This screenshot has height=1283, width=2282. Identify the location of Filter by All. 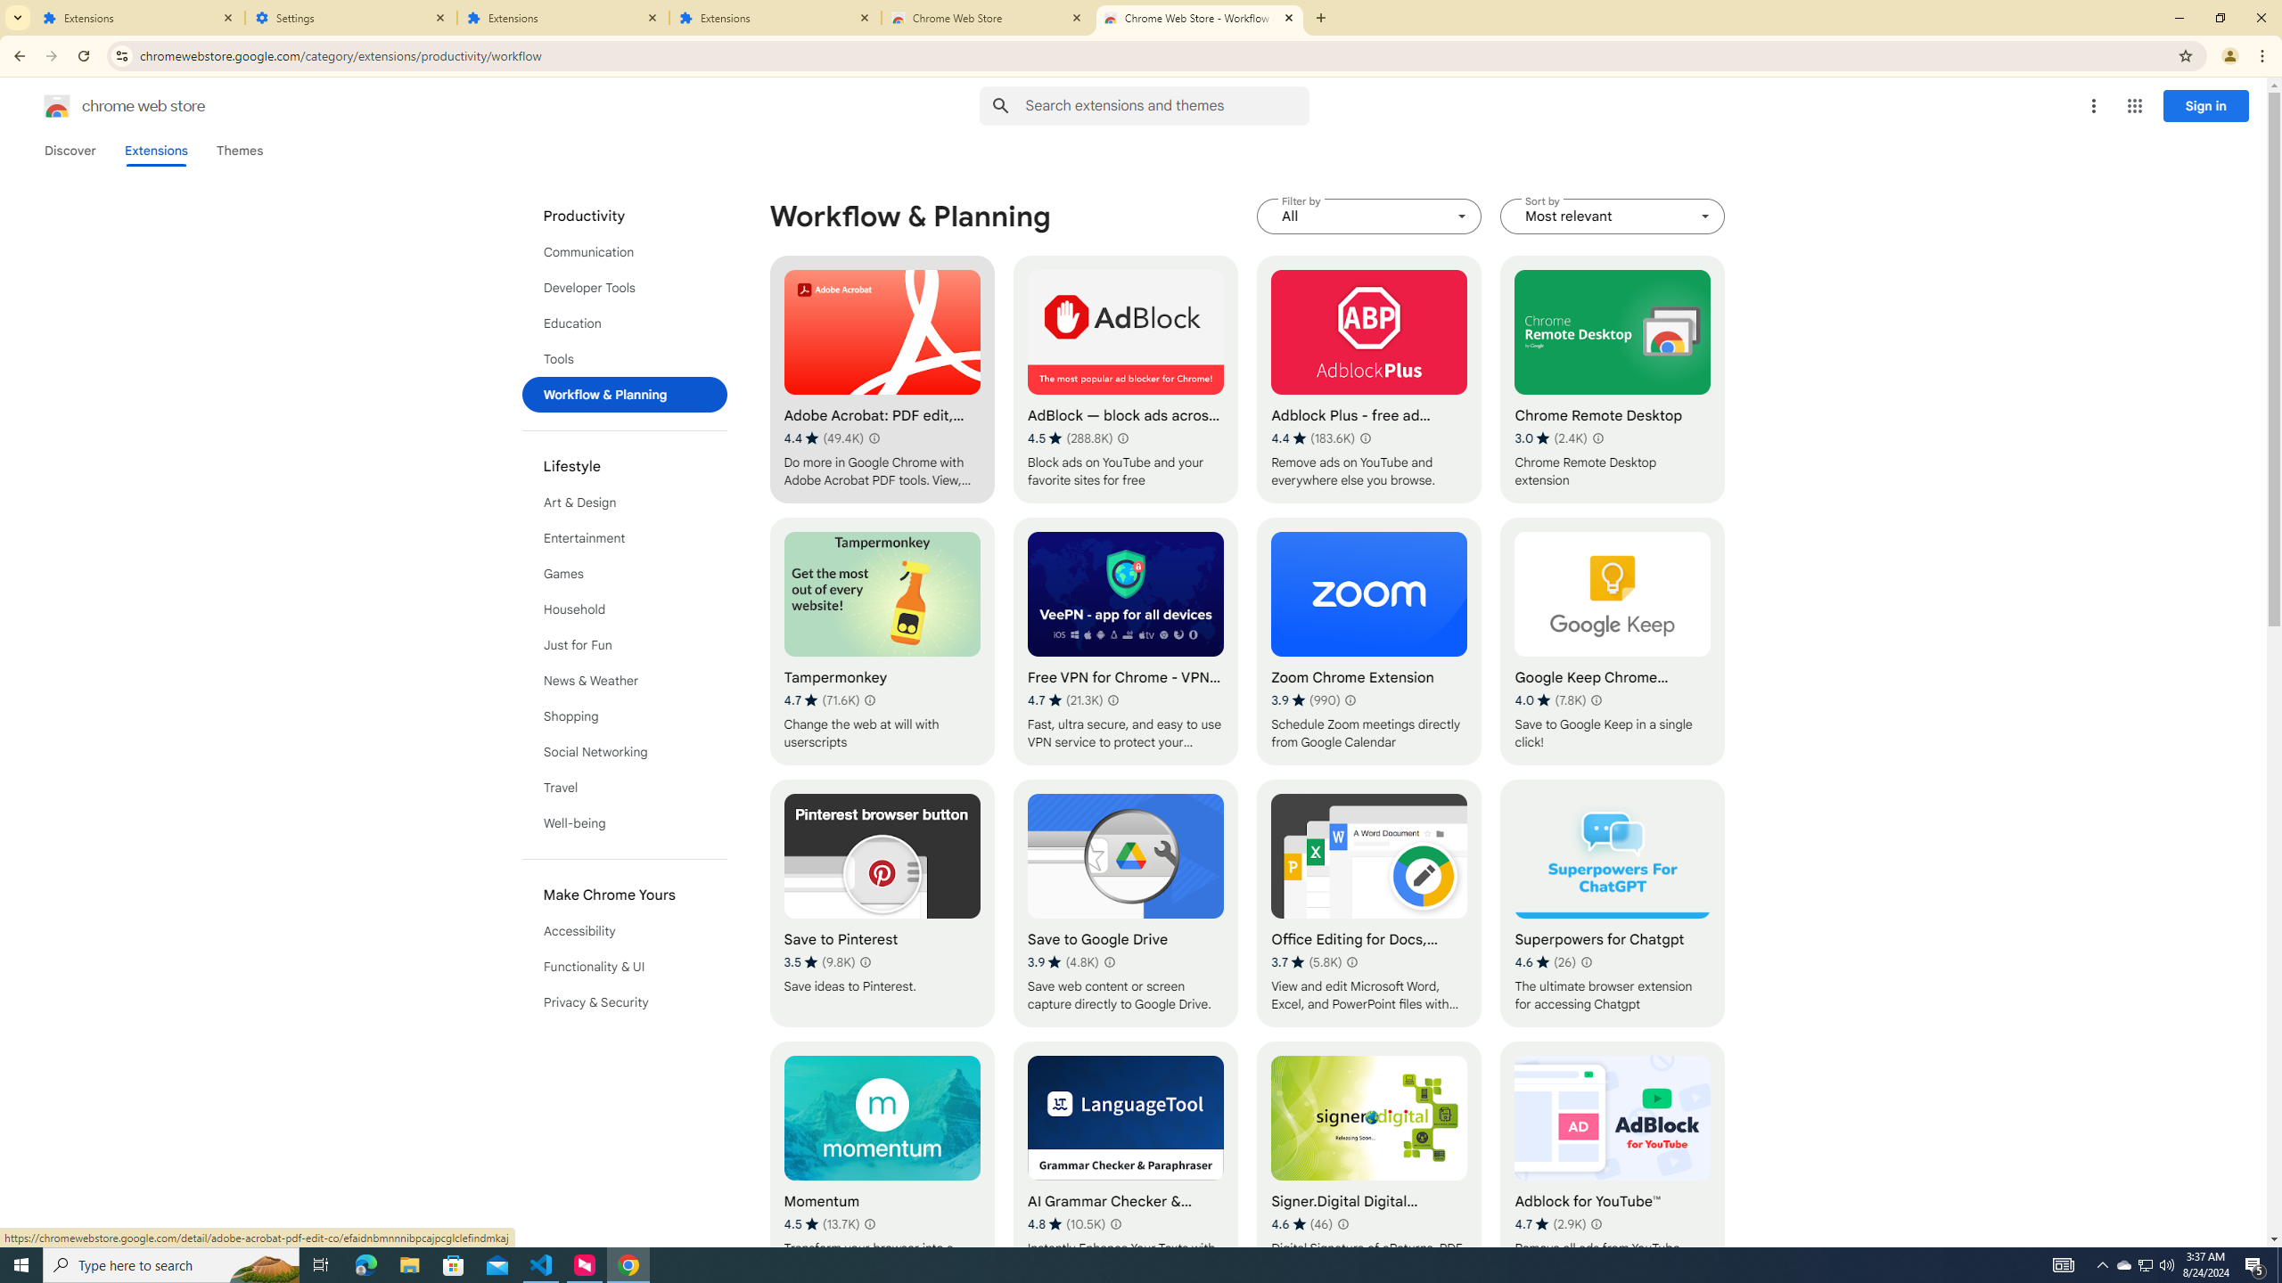
(1370, 217).